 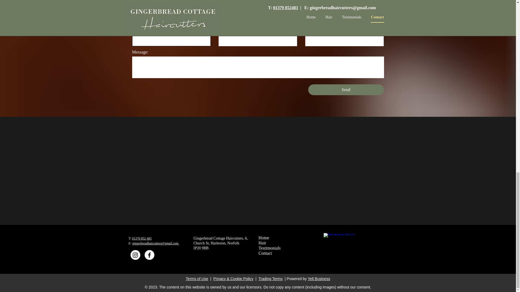 What do you see at coordinates (142, 238) in the screenshot?
I see `01379 852 483` at bounding box center [142, 238].